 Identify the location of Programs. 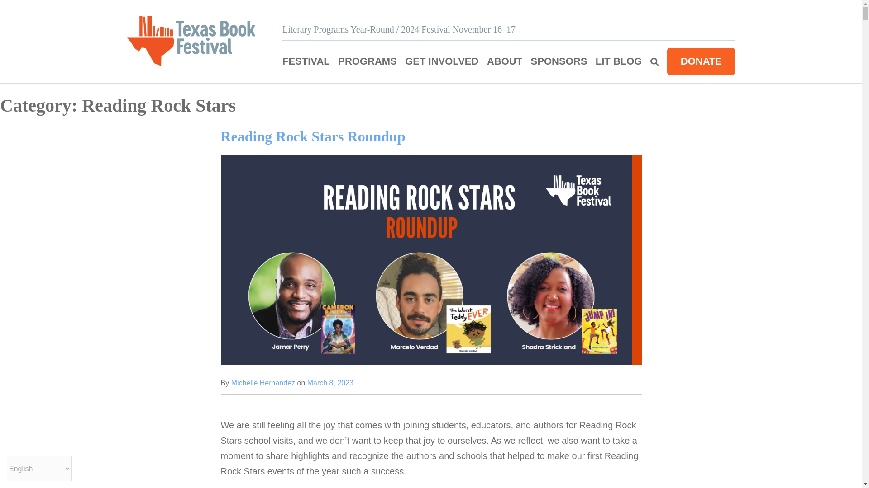
(368, 61).